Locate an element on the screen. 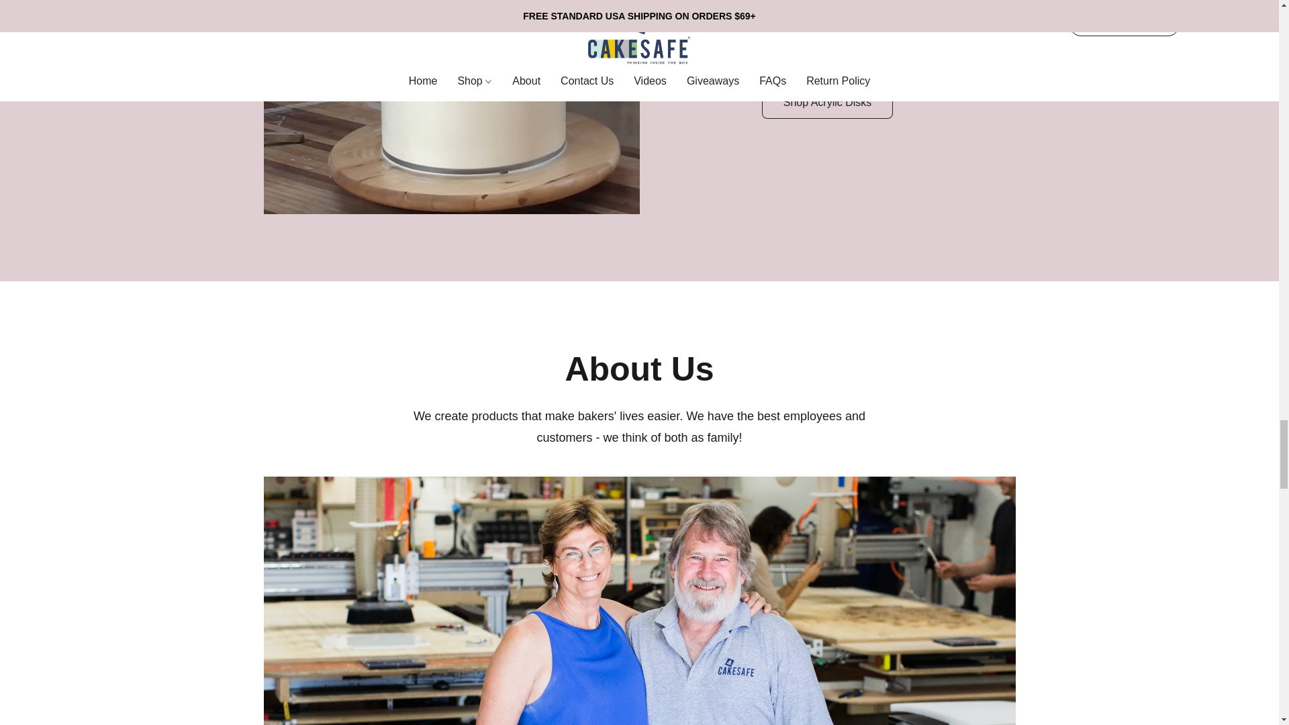 Image resolution: width=1289 pixels, height=725 pixels. Shop Acrylic Disks is located at coordinates (827, 102).